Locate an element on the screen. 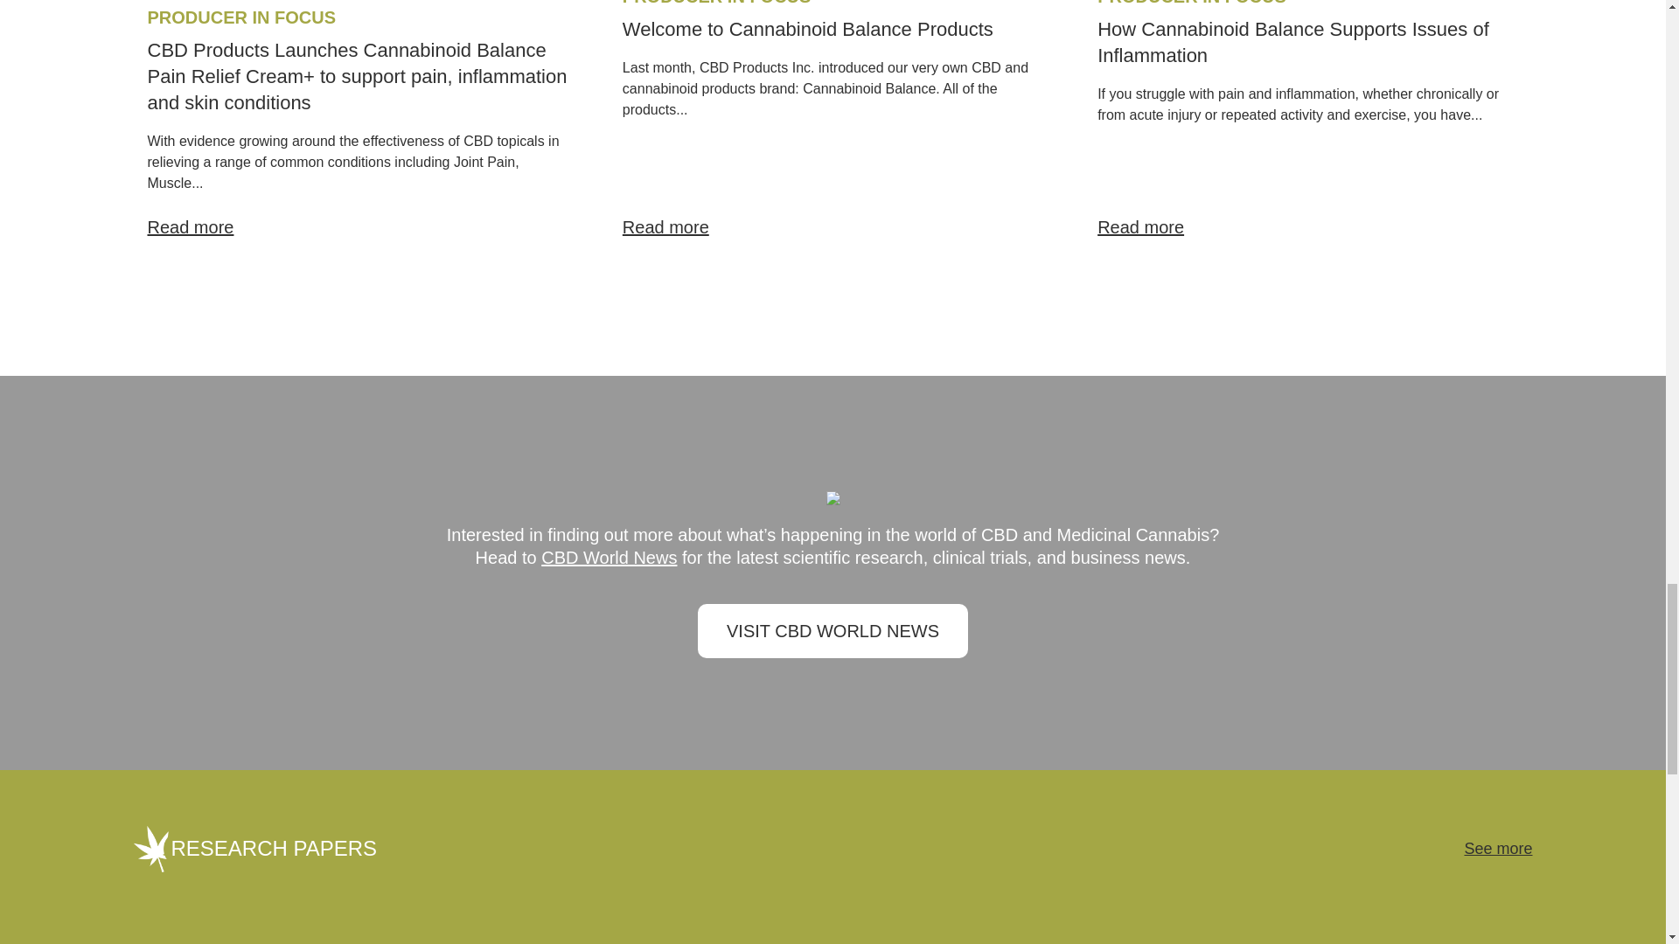 The height and width of the screenshot is (944, 1679). PRODUCER IN FOCUS is located at coordinates (717, 3).